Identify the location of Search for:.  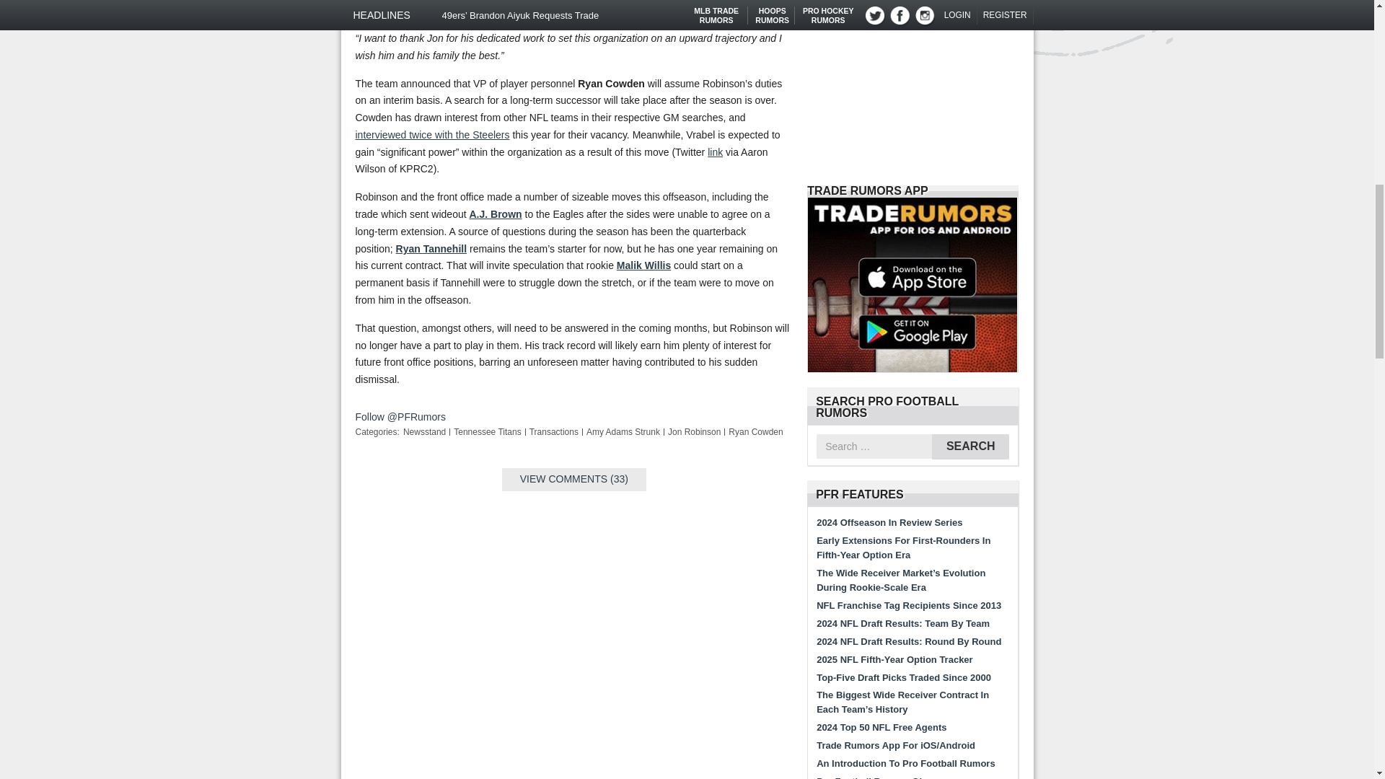
(874, 446).